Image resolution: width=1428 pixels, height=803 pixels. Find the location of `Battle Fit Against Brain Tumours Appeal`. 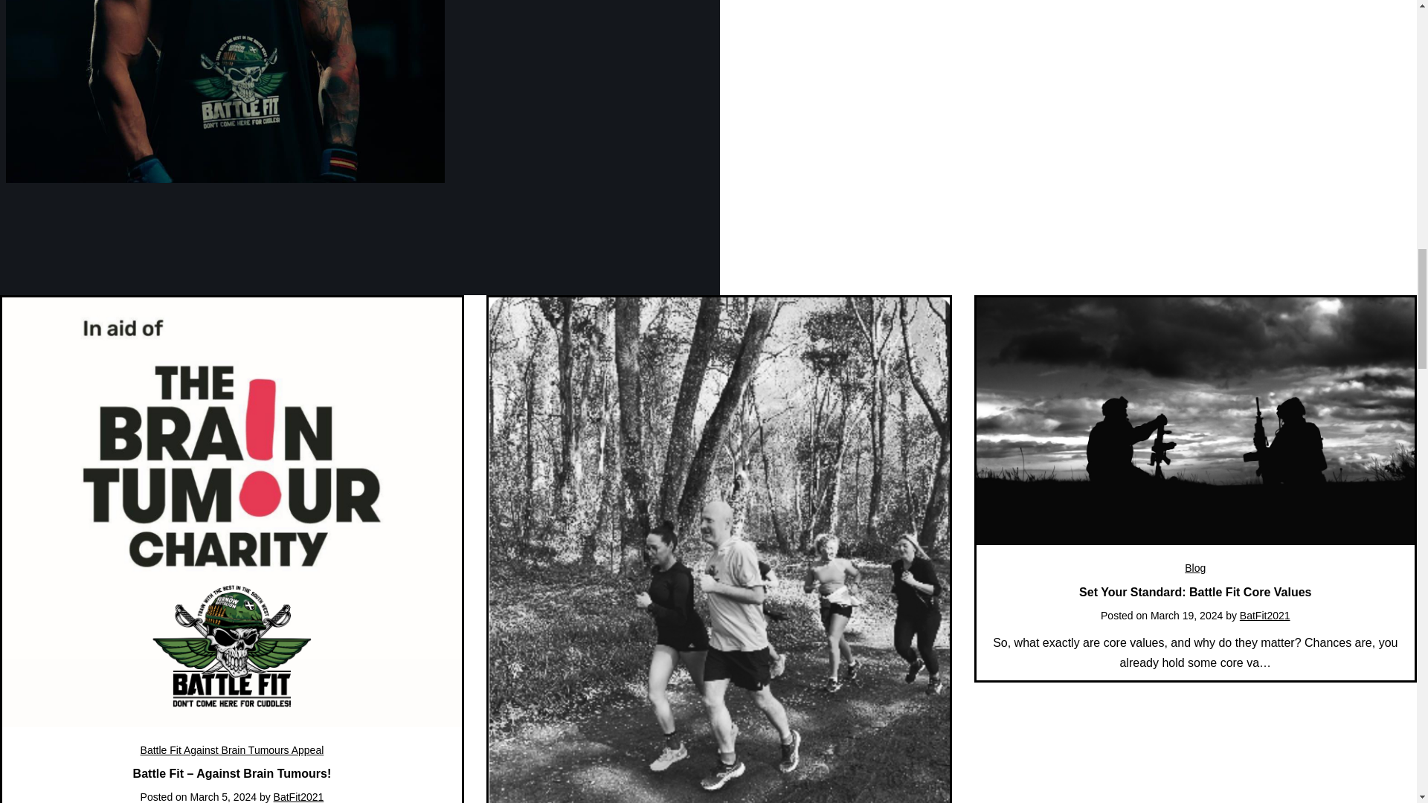

Battle Fit Against Brain Tumours Appeal is located at coordinates (232, 750).